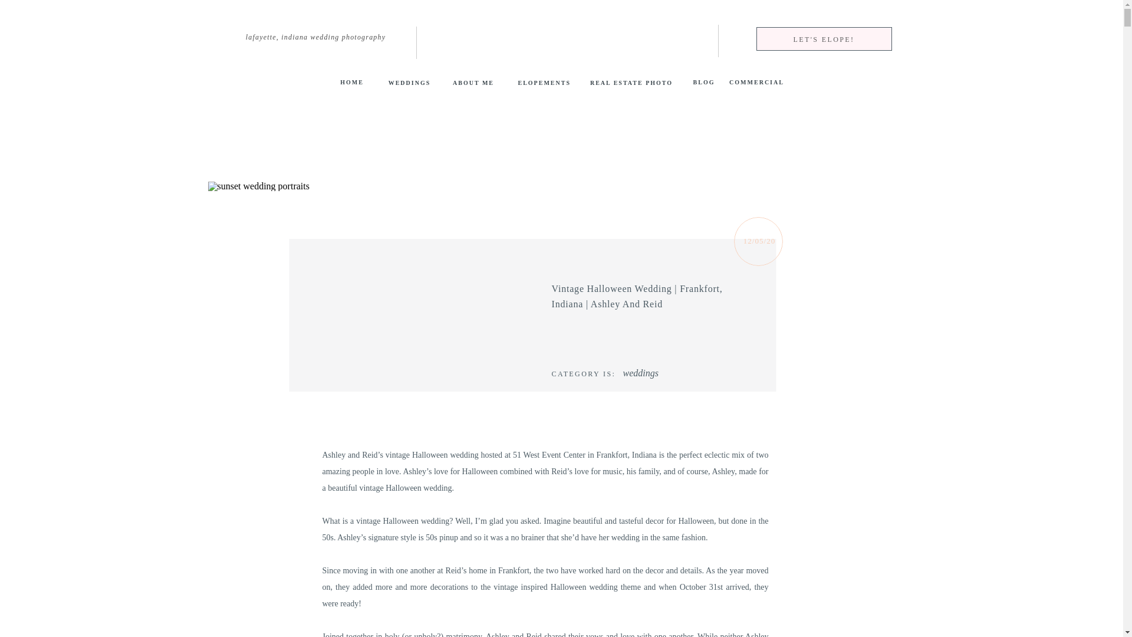 This screenshot has width=1132, height=637. I want to click on REAL ESTATE PHOTO, so click(632, 85).